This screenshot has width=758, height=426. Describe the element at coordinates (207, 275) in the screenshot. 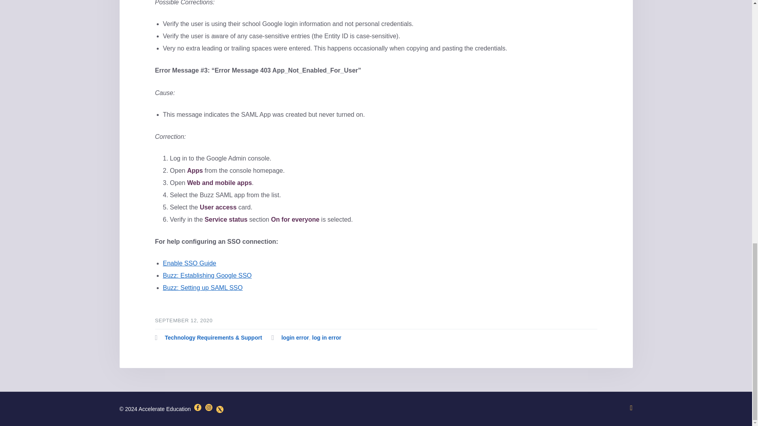

I see `Buzz: Establishing Google SSO` at that location.